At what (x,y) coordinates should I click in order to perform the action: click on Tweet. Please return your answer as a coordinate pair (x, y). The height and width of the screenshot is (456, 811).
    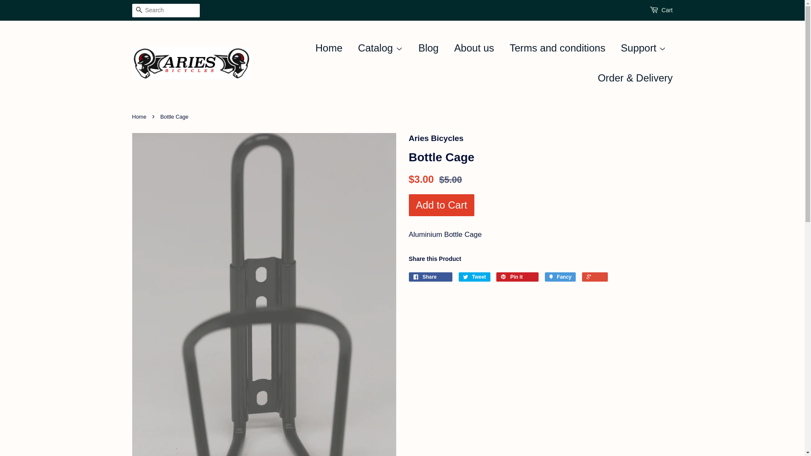
    Looking at the image, I should click on (475, 277).